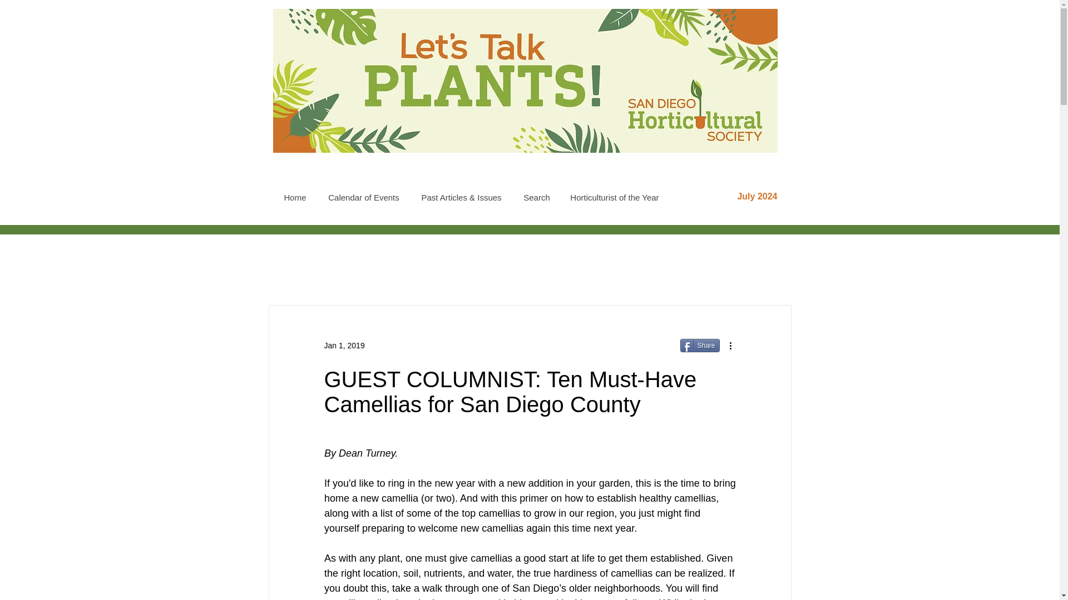 The width and height of the screenshot is (1068, 600). Describe the element at coordinates (363, 197) in the screenshot. I see `Calendar of Events` at that location.